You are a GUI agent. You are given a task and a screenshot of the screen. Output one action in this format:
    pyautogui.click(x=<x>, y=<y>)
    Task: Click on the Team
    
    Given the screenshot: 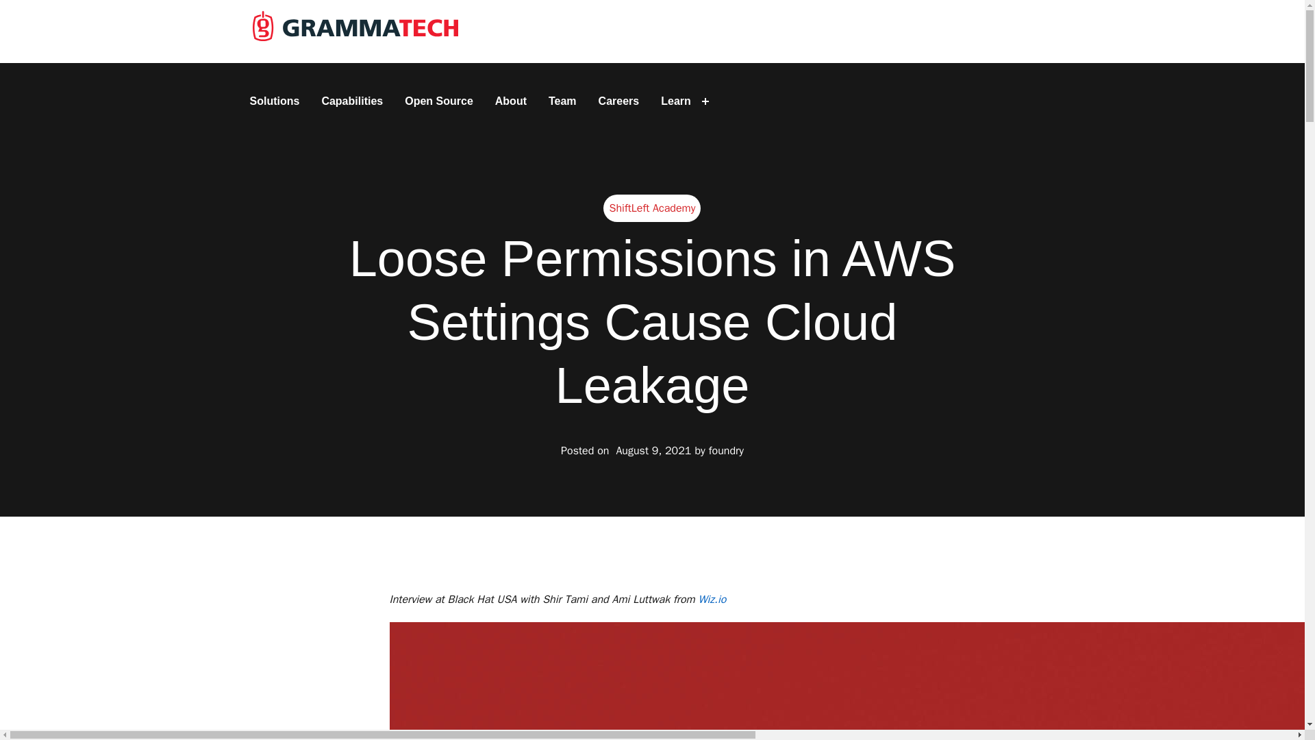 What is the action you would take?
    pyautogui.click(x=563, y=101)
    